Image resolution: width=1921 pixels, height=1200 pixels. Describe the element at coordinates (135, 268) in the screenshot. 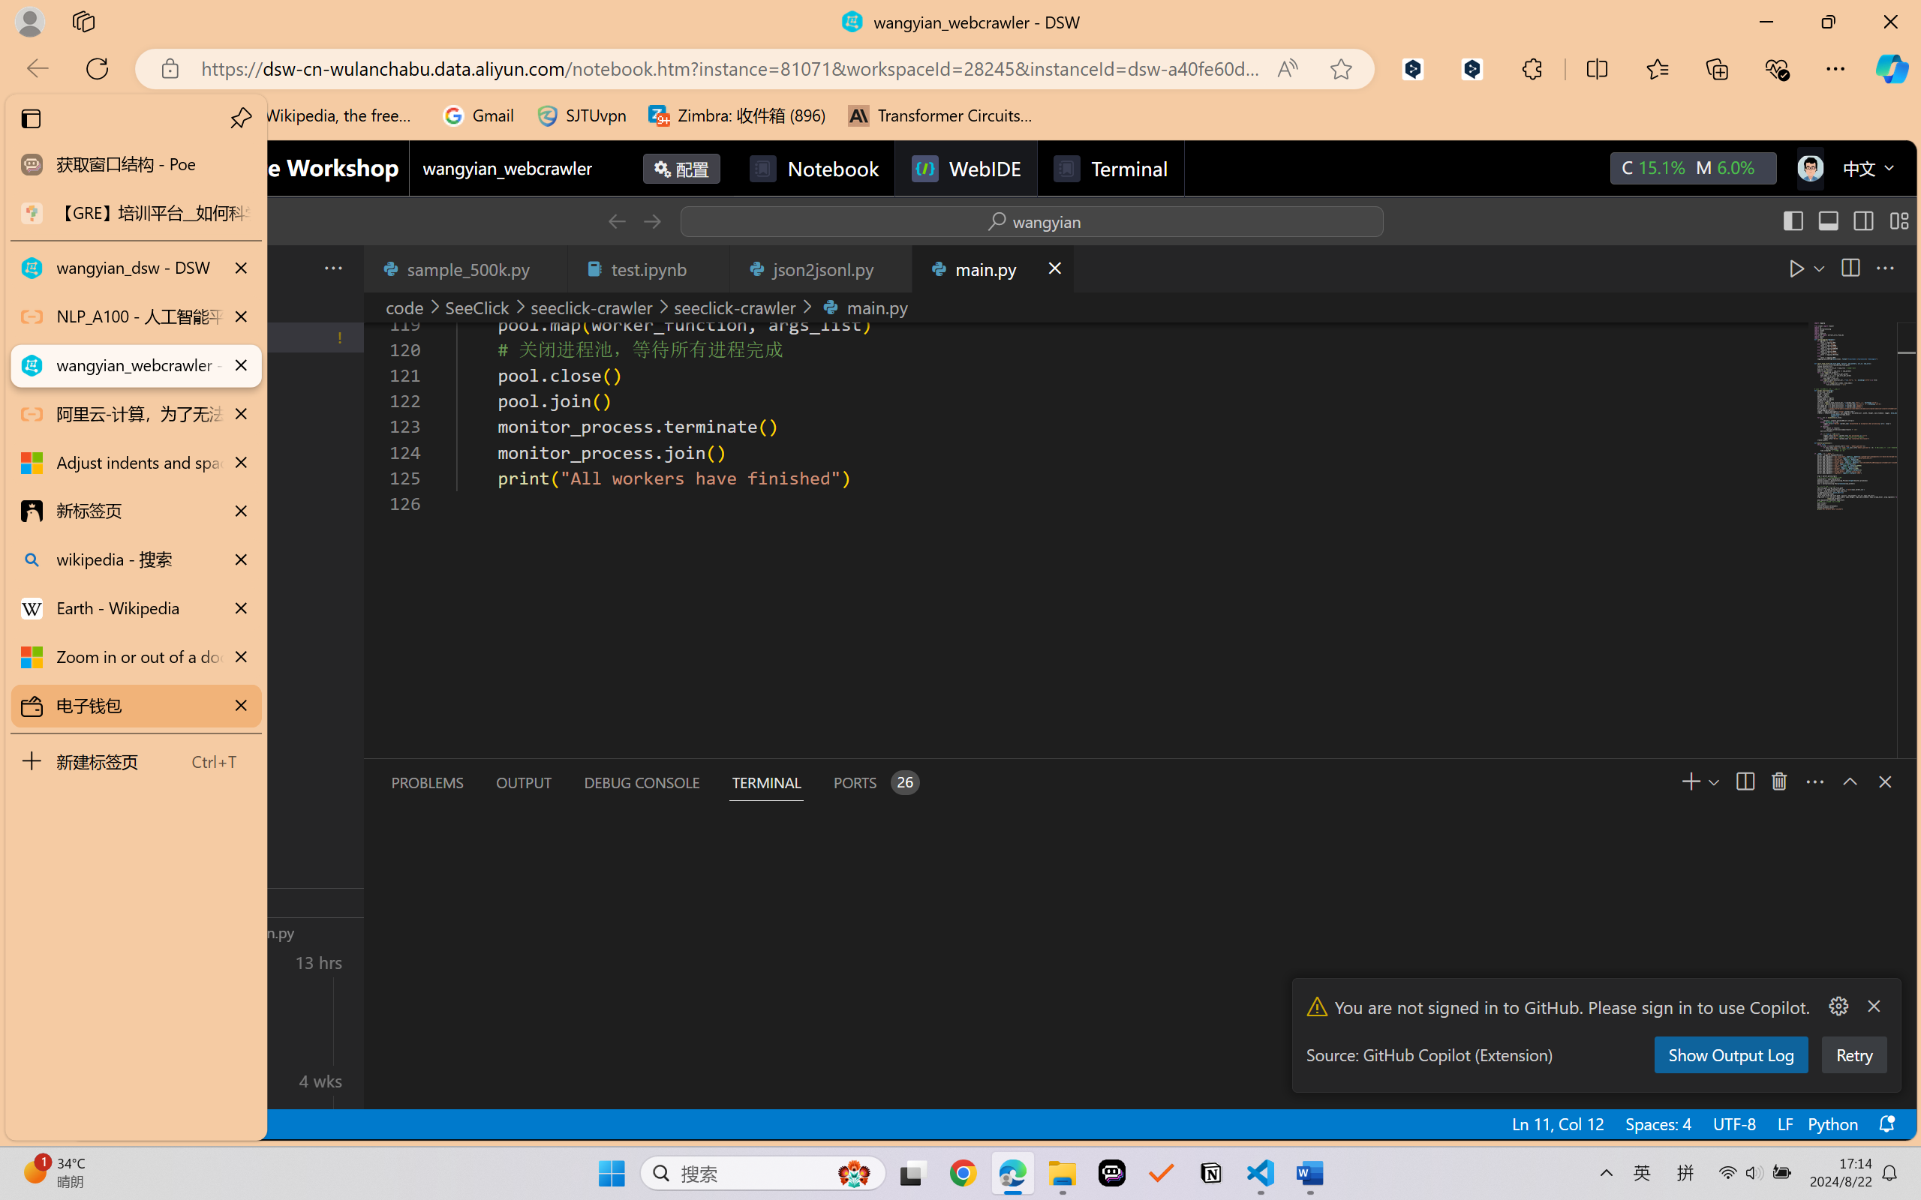

I see `wangyian_dsw - DSW` at that location.